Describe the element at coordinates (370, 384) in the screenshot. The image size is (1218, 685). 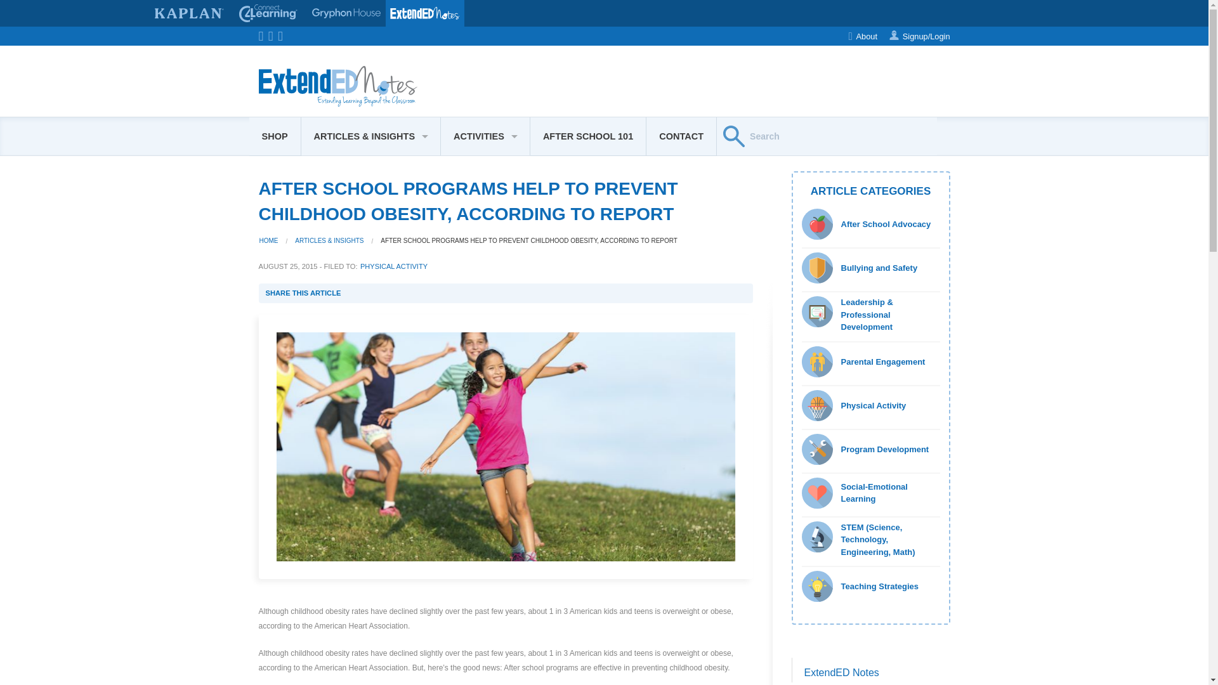
I see `PARENTAL ENGAGEMENT` at that location.